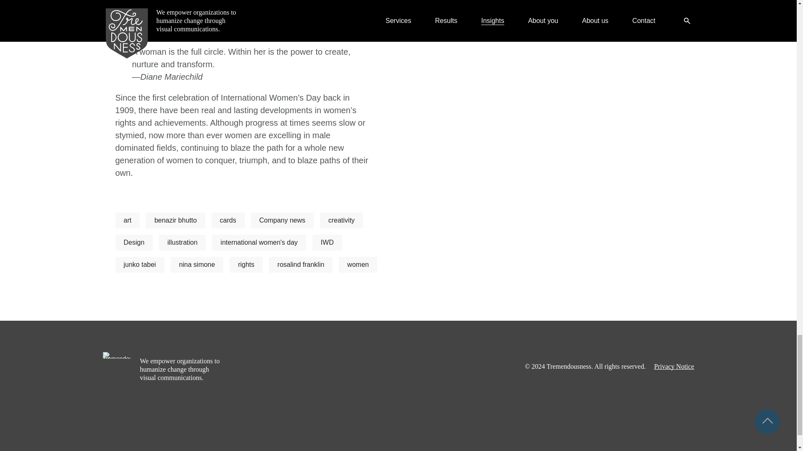  Describe the element at coordinates (228, 220) in the screenshot. I see `cards` at that location.